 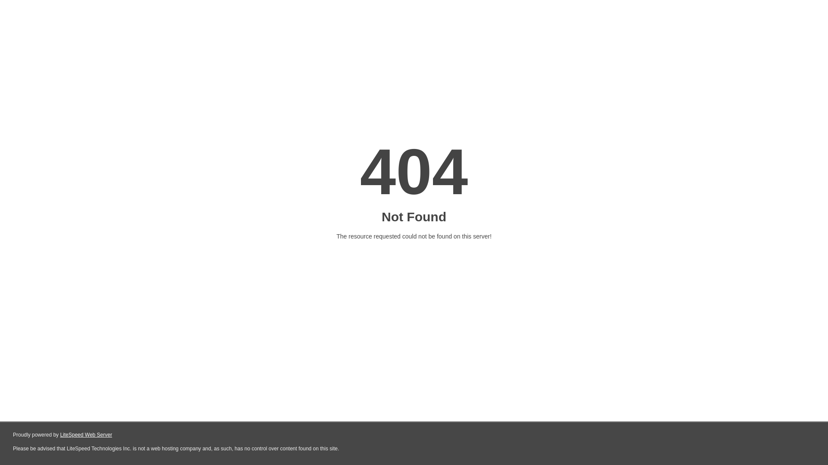 What do you see at coordinates (86, 435) in the screenshot?
I see `LiteSpeed Web Server` at bounding box center [86, 435].